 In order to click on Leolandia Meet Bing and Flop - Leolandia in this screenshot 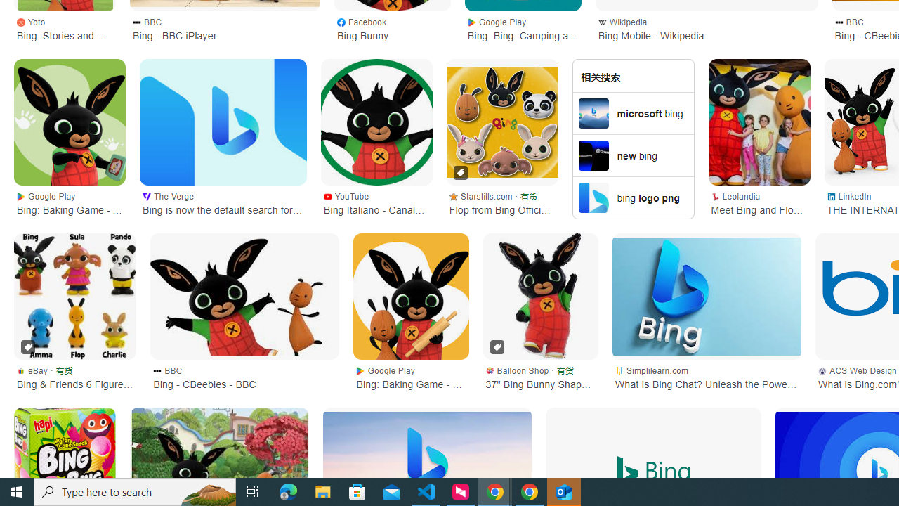, I will do `click(759, 202)`.